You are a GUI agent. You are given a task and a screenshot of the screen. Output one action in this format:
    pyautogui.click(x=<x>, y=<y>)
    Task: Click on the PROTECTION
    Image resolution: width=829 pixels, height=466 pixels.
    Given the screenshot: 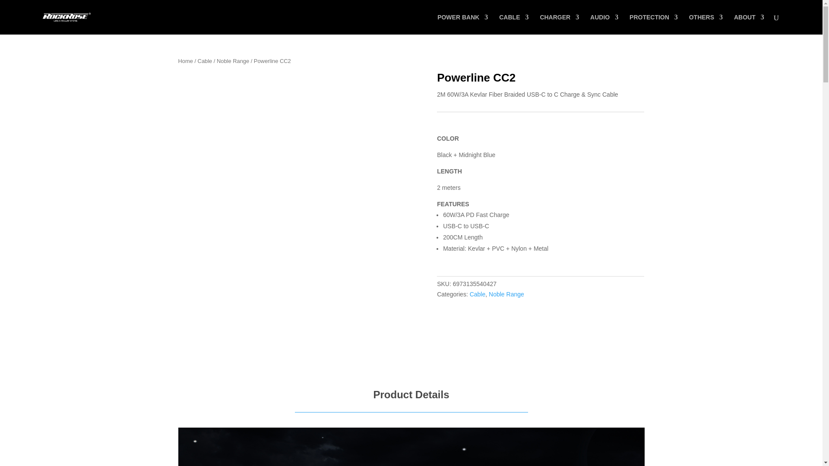 What is the action you would take?
    pyautogui.click(x=654, y=24)
    